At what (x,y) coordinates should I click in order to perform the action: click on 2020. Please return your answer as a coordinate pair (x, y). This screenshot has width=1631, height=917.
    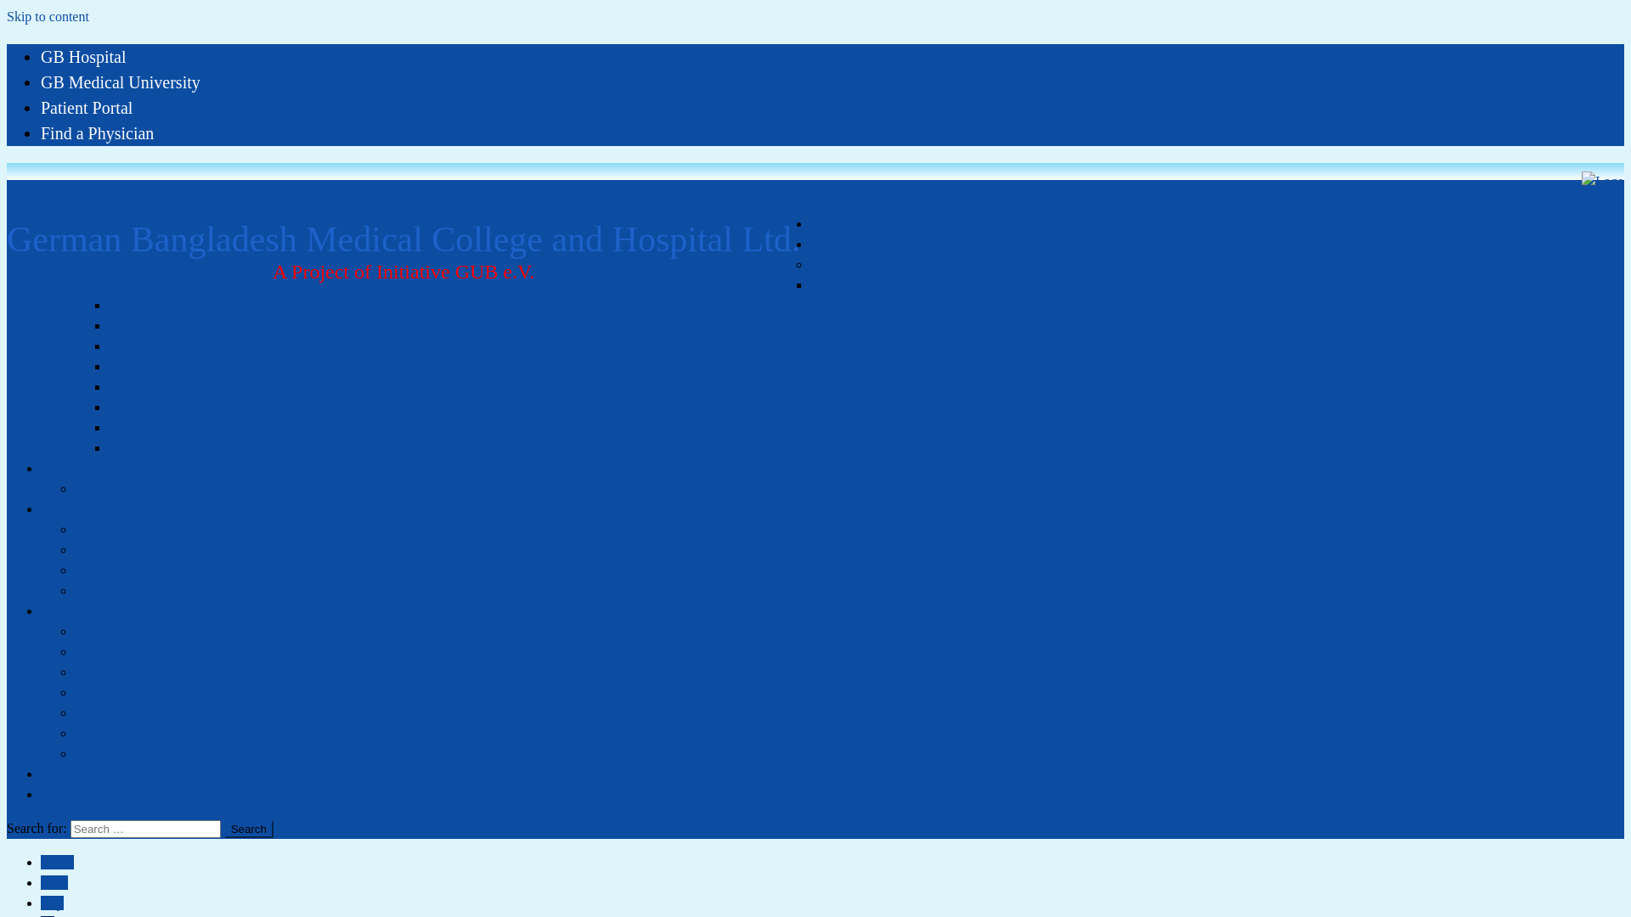
    Looking at the image, I should click on (54, 883).